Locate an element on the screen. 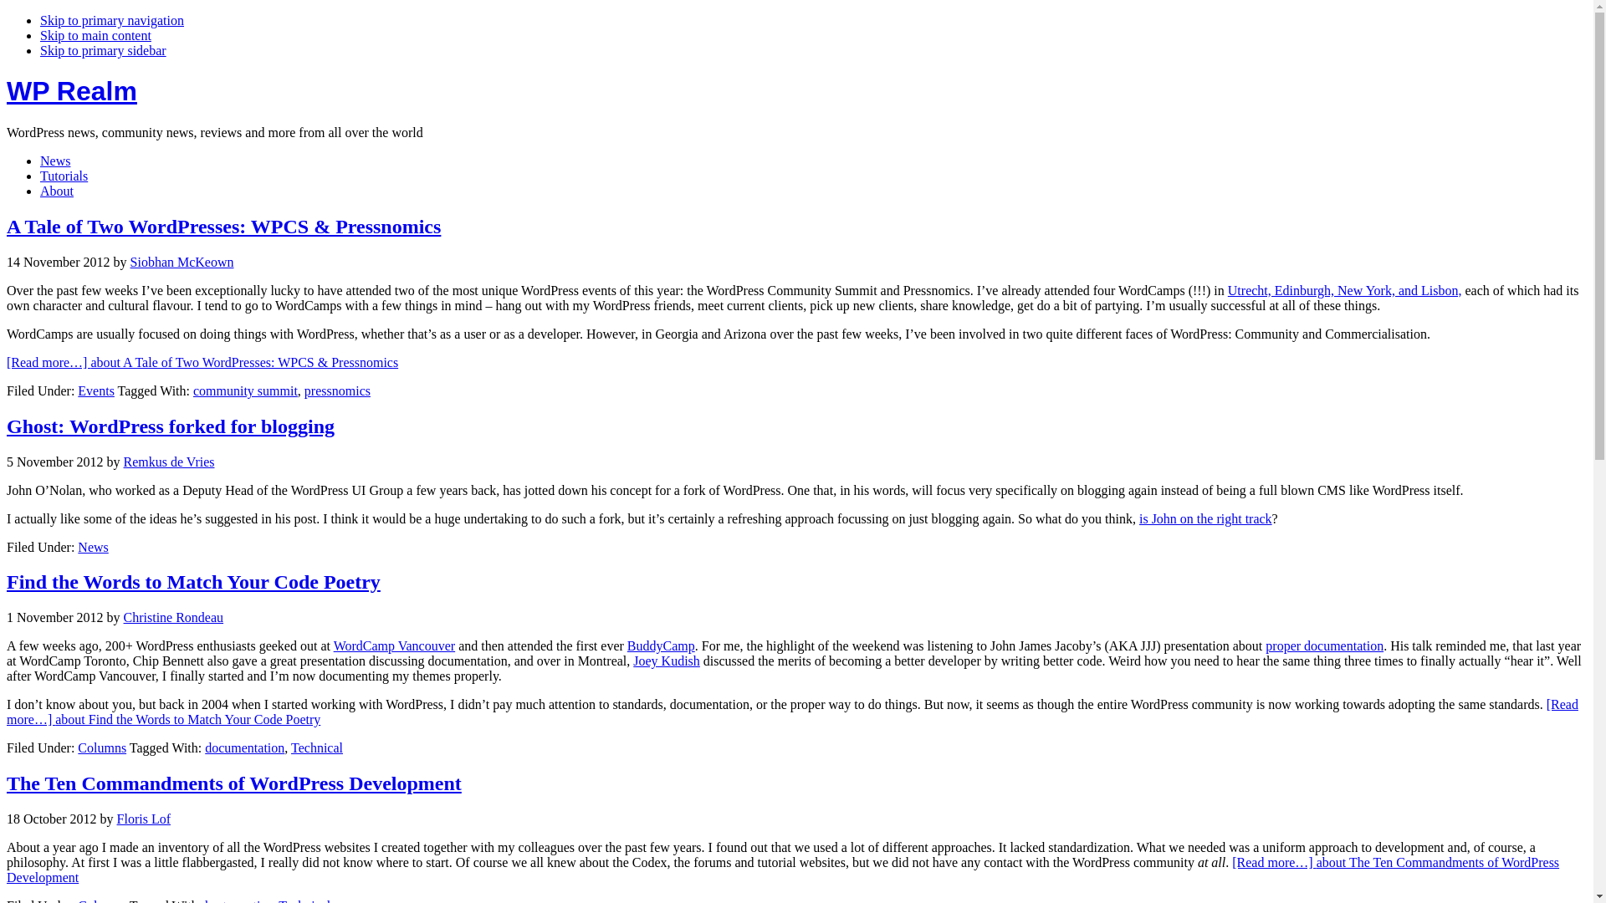 The image size is (1606, 903). proper documentation is located at coordinates (1323, 645).